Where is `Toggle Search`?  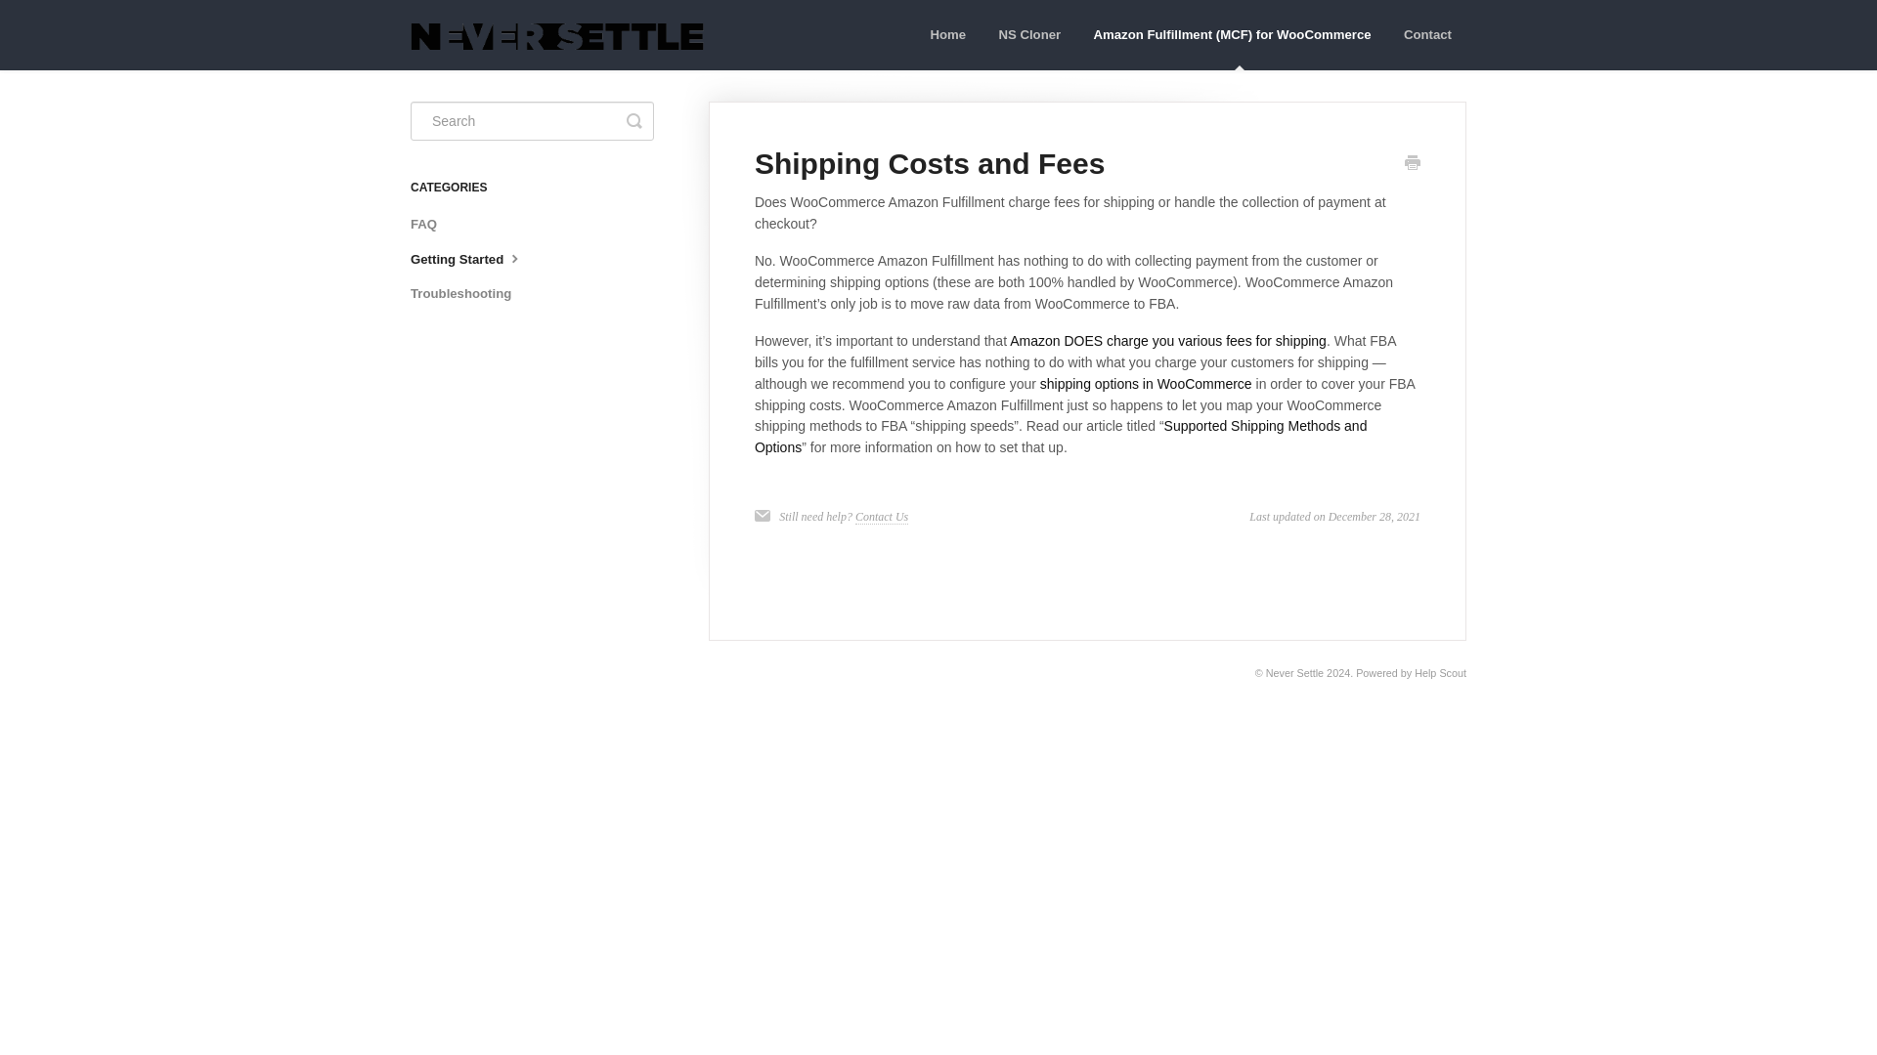 Toggle Search is located at coordinates (633, 120).